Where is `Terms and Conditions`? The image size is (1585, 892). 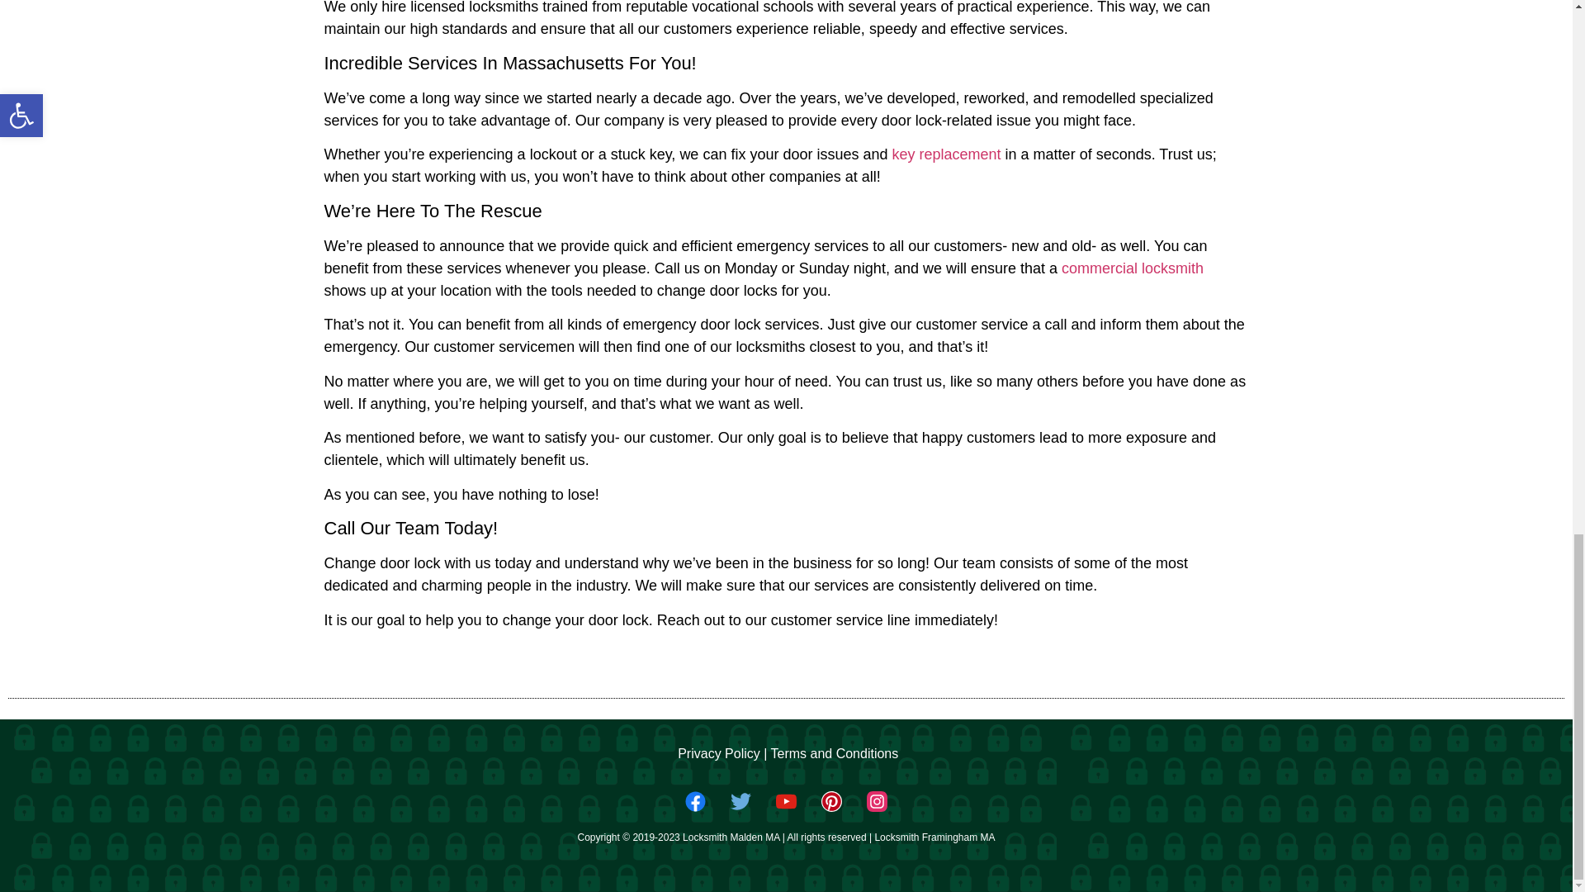 Terms and Conditions is located at coordinates (834, 753).